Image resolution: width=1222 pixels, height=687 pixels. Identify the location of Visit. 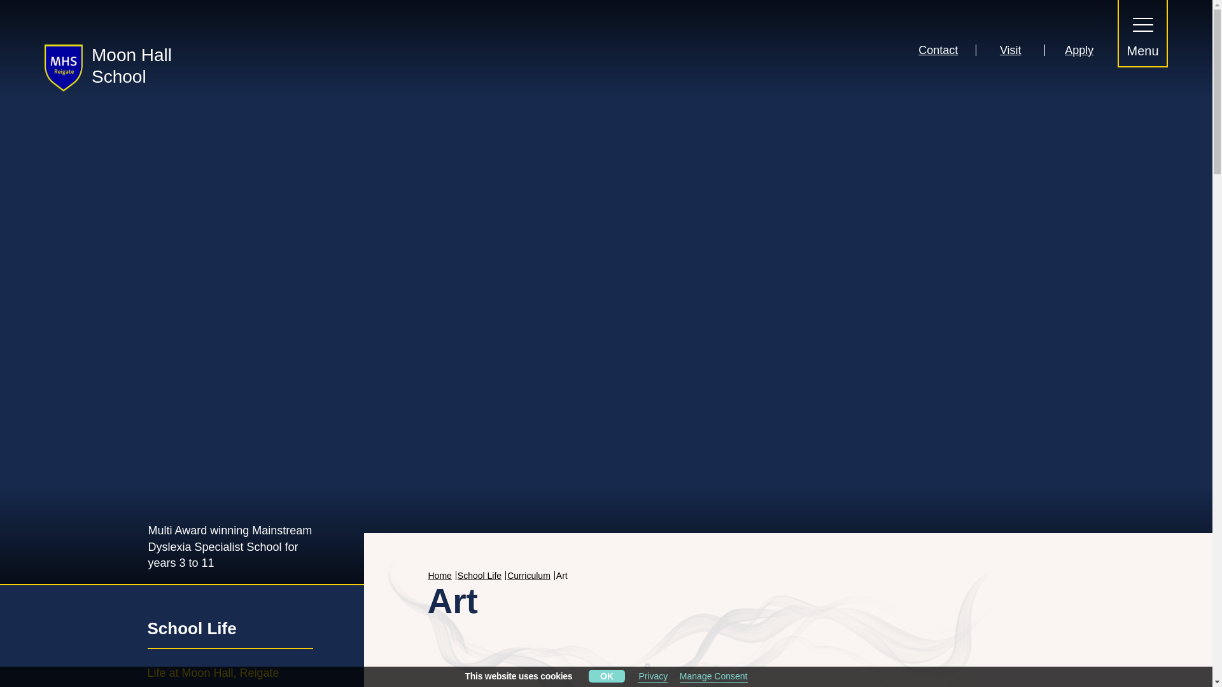
(1010, 50).